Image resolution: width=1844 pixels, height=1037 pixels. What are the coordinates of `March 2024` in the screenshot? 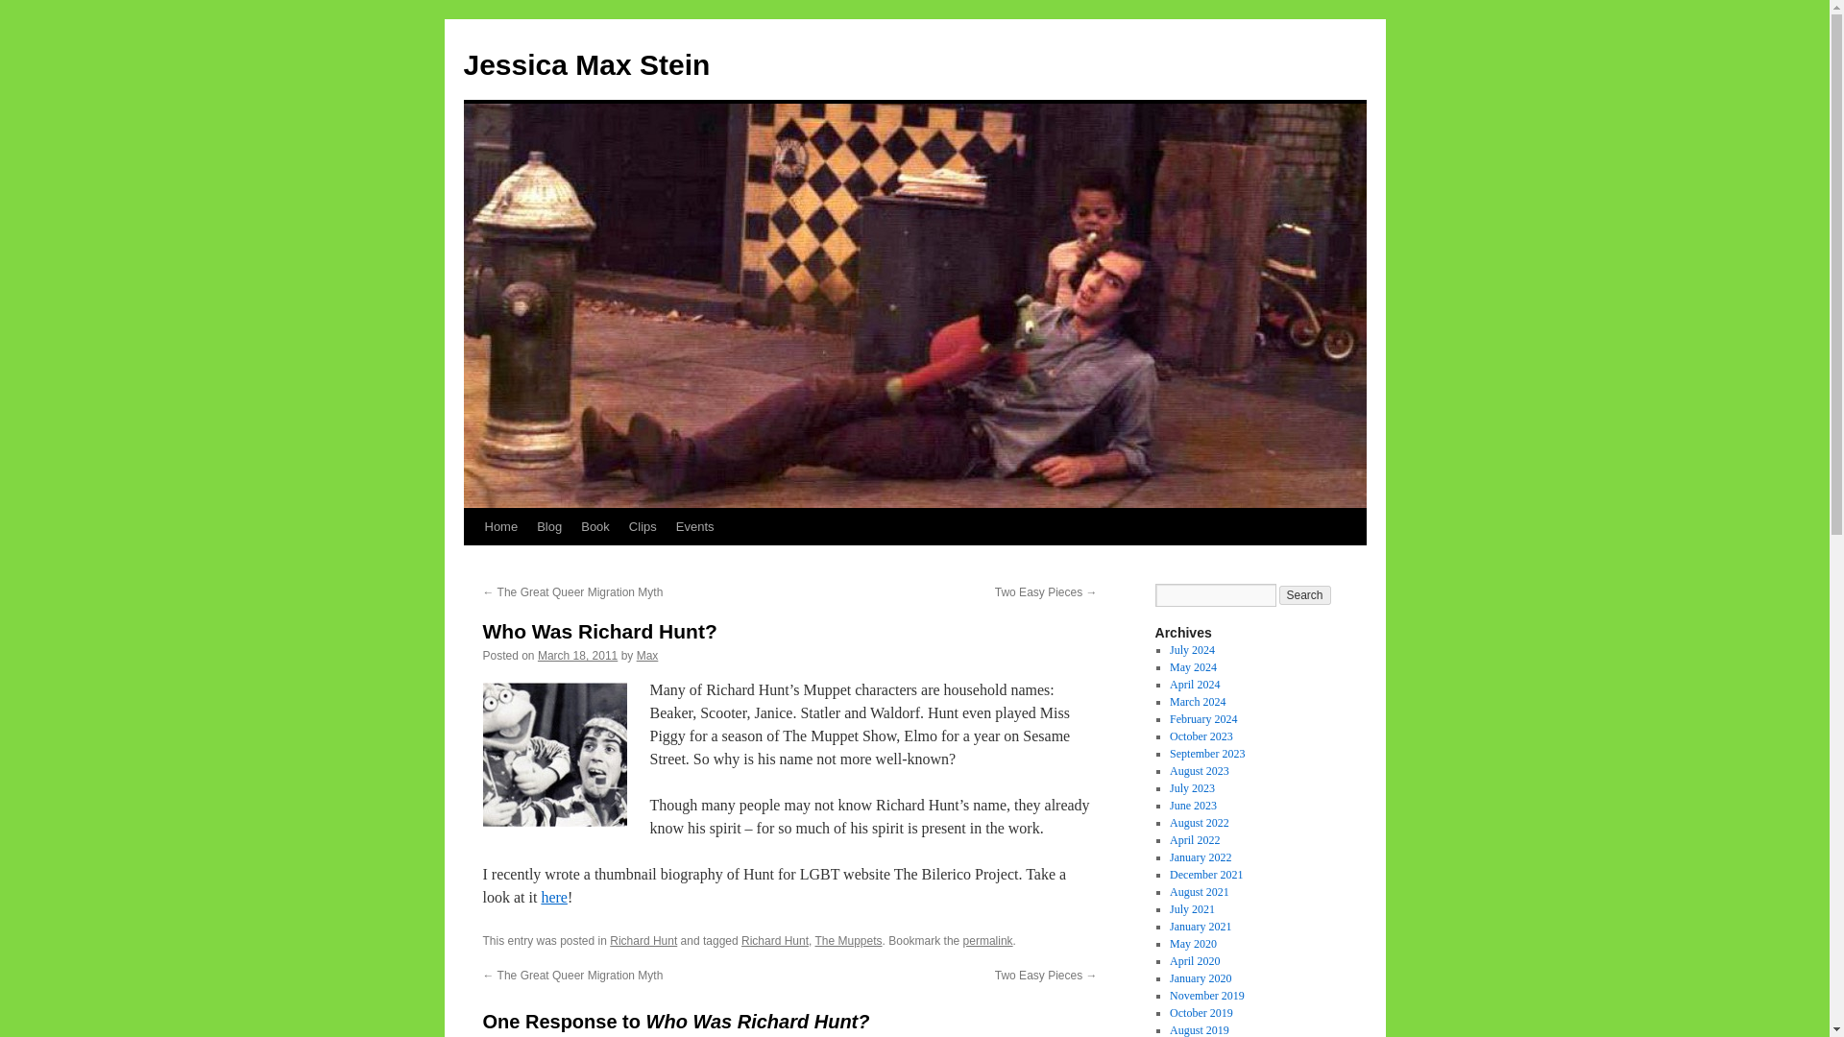 It's located at (1197, 701).